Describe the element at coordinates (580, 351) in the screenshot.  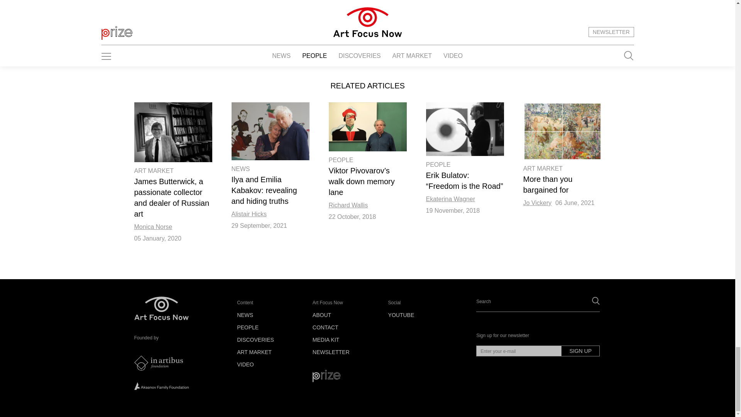
I see `SIGN UP` at that location.